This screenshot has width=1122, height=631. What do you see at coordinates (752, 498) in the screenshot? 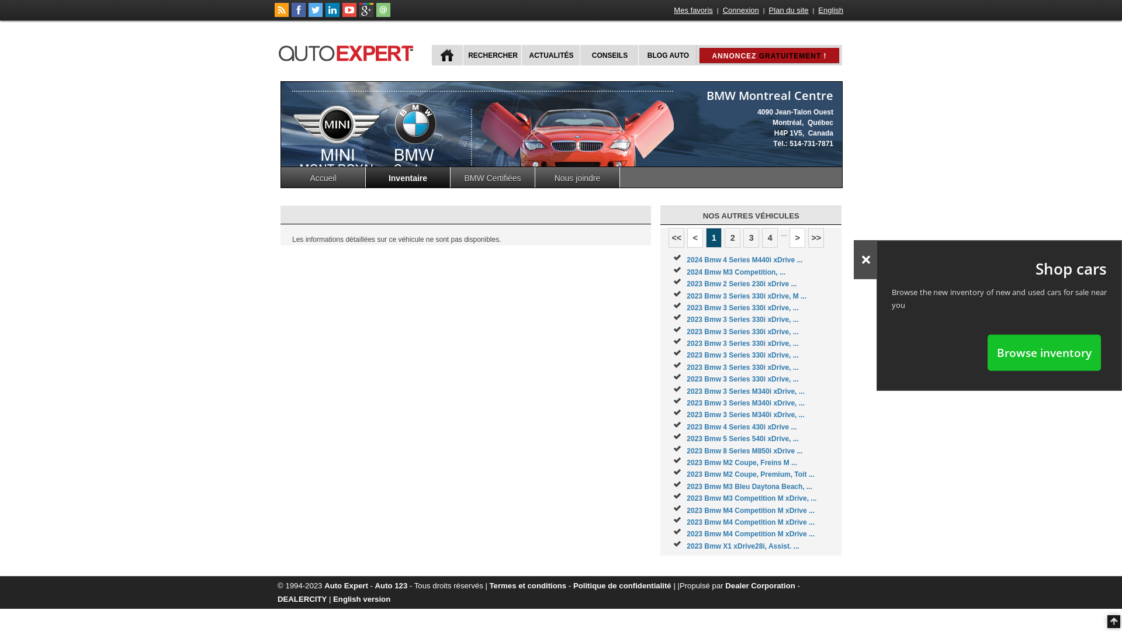
I see `2023 Bmw M3 Competition M xDrive, ...` at bounding box center [752, 498].